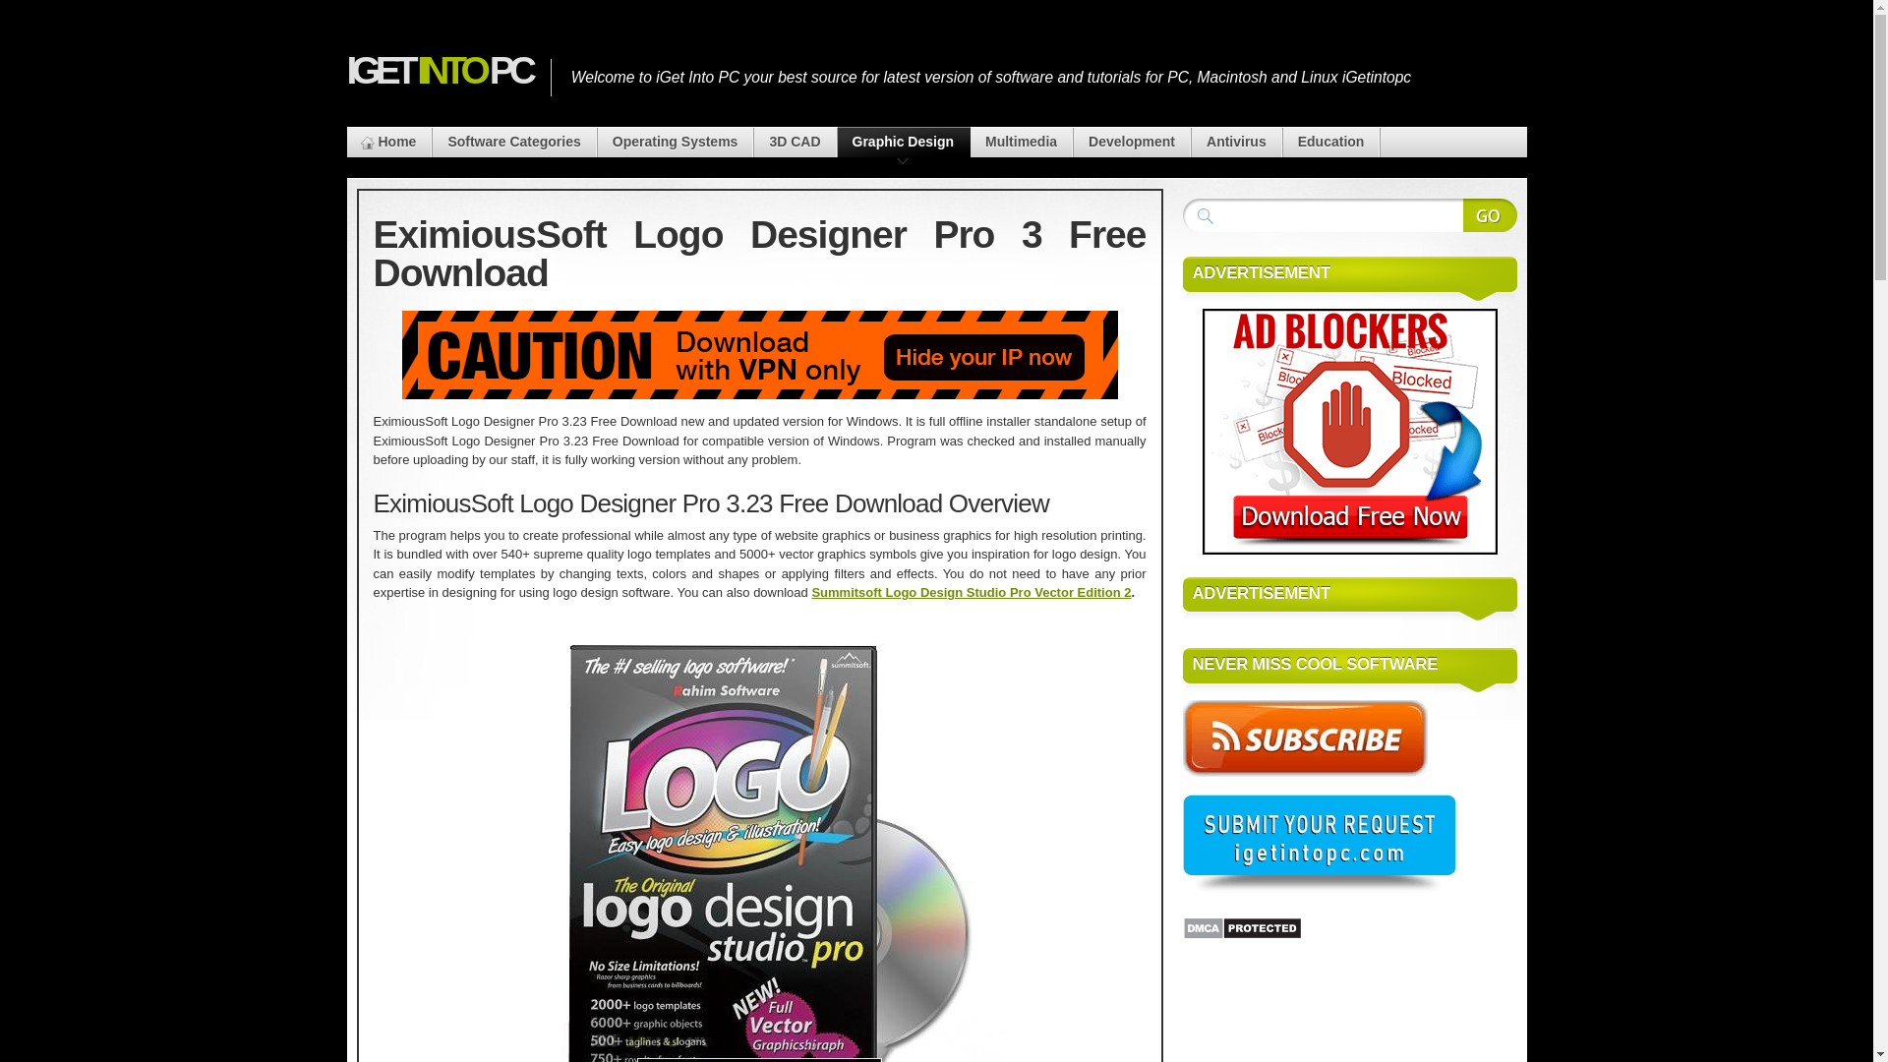 The image size is (1888, 1062). Describe the element at coordinates (676, 142) in the screenshot. I see `Operating Systems` at that location.